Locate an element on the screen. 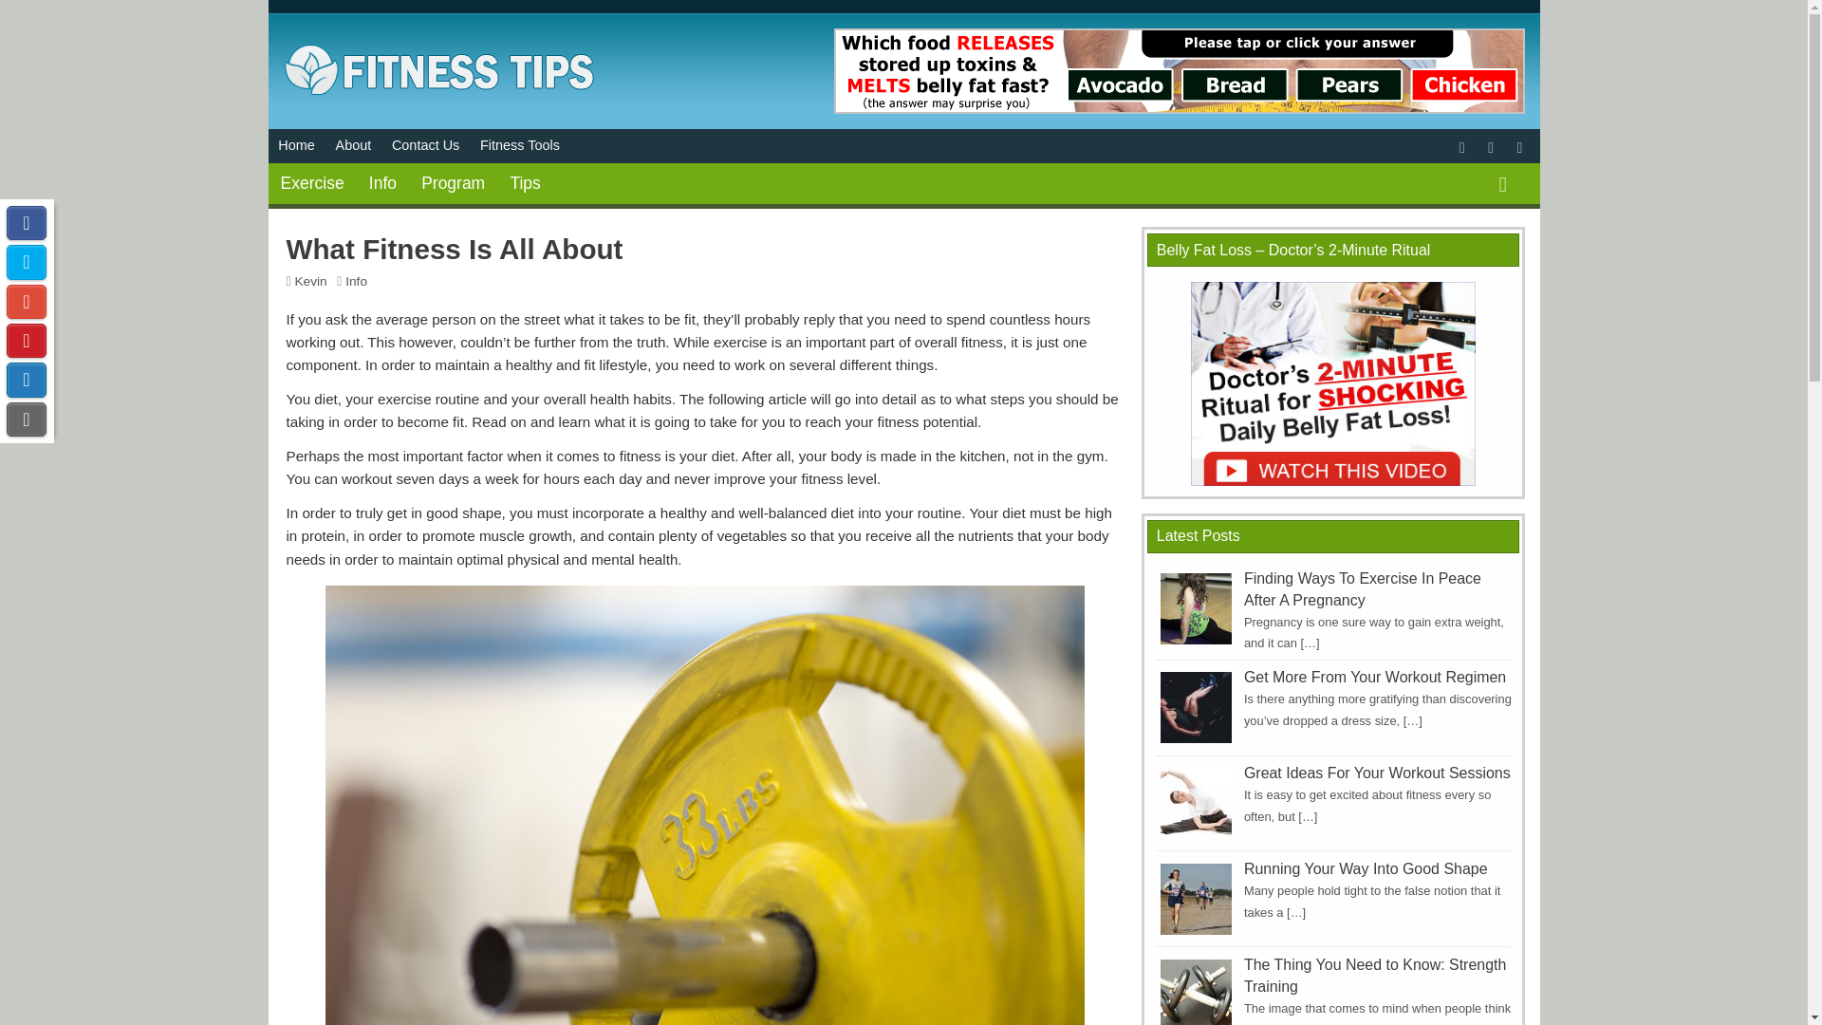  Home is located at coordinates (296, 146).